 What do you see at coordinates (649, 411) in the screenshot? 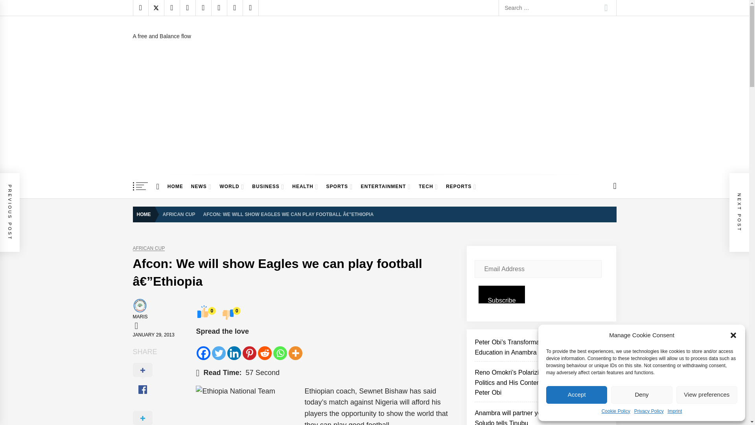
I see `Privacy Policy` at bounding box center [649, 411].